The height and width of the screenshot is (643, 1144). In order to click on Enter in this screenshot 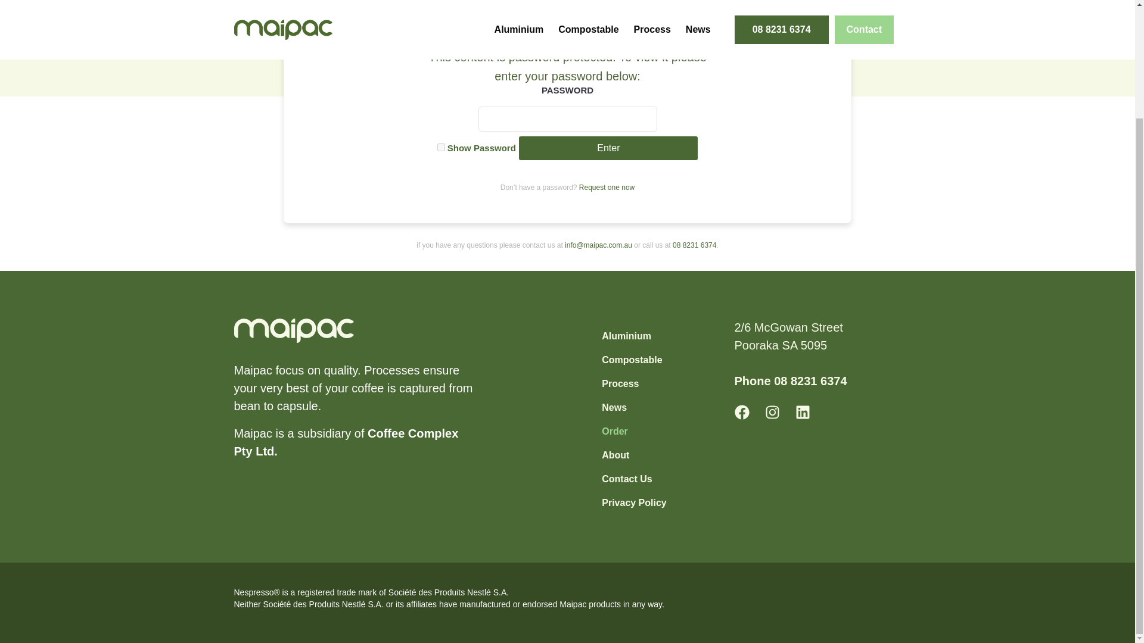, I will do `click(608, 148)`.